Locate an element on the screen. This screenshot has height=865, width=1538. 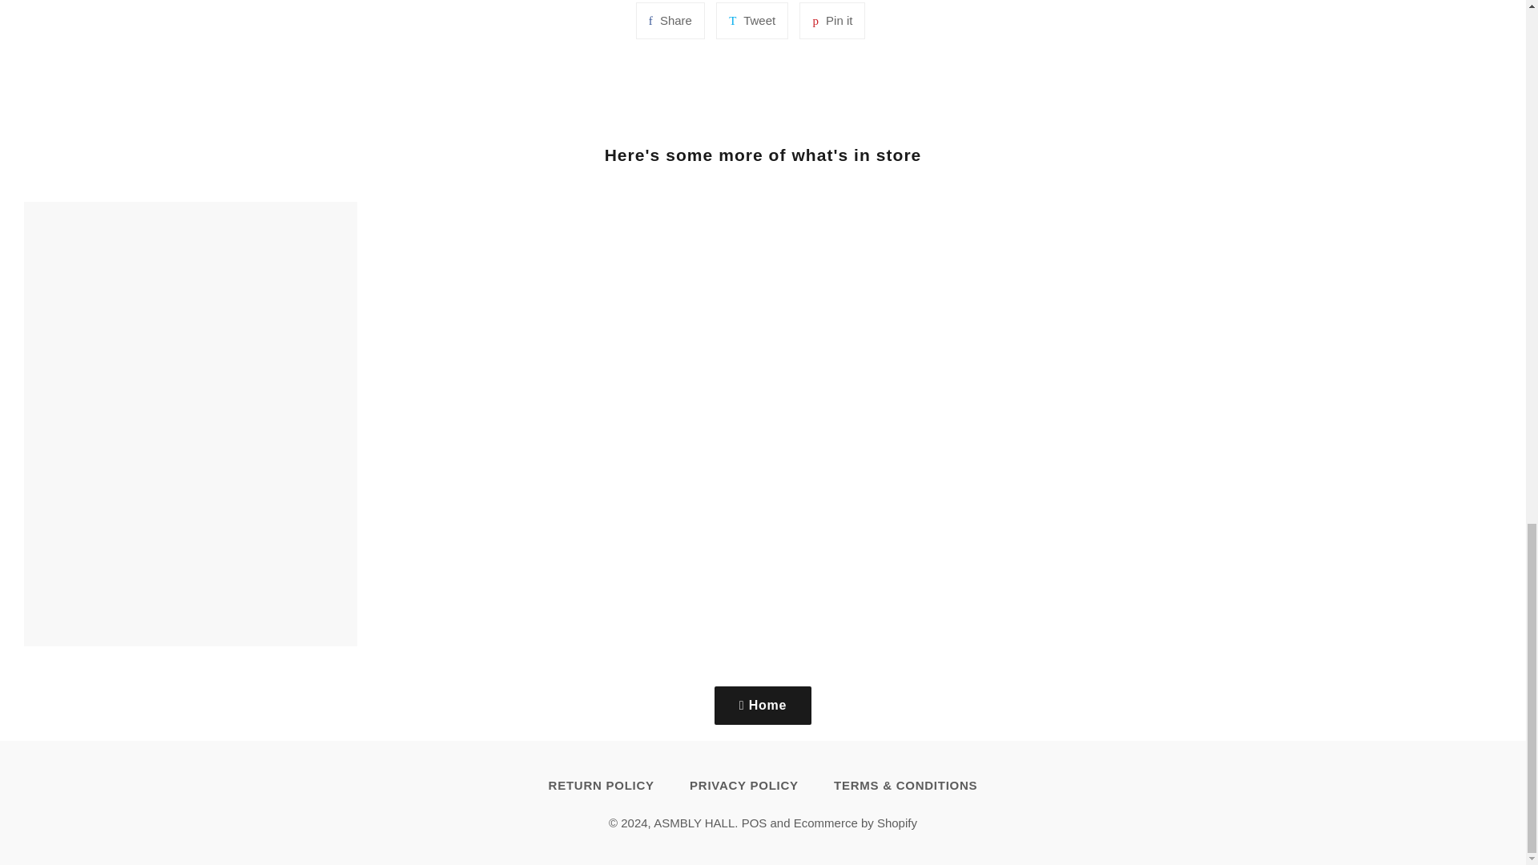
Tweet on Twitter is located at coordinates (751, 21).